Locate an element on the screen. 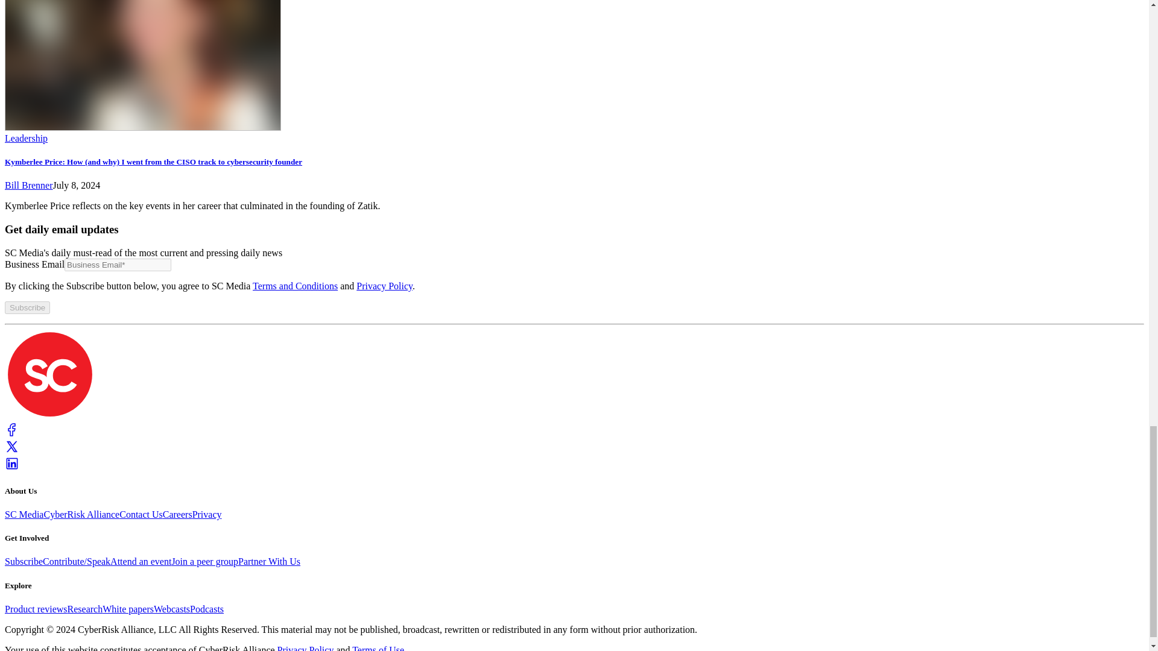 This screenshot has height=651, width=1158. CyberRisk Alliance is located at coordinates (81, 514).